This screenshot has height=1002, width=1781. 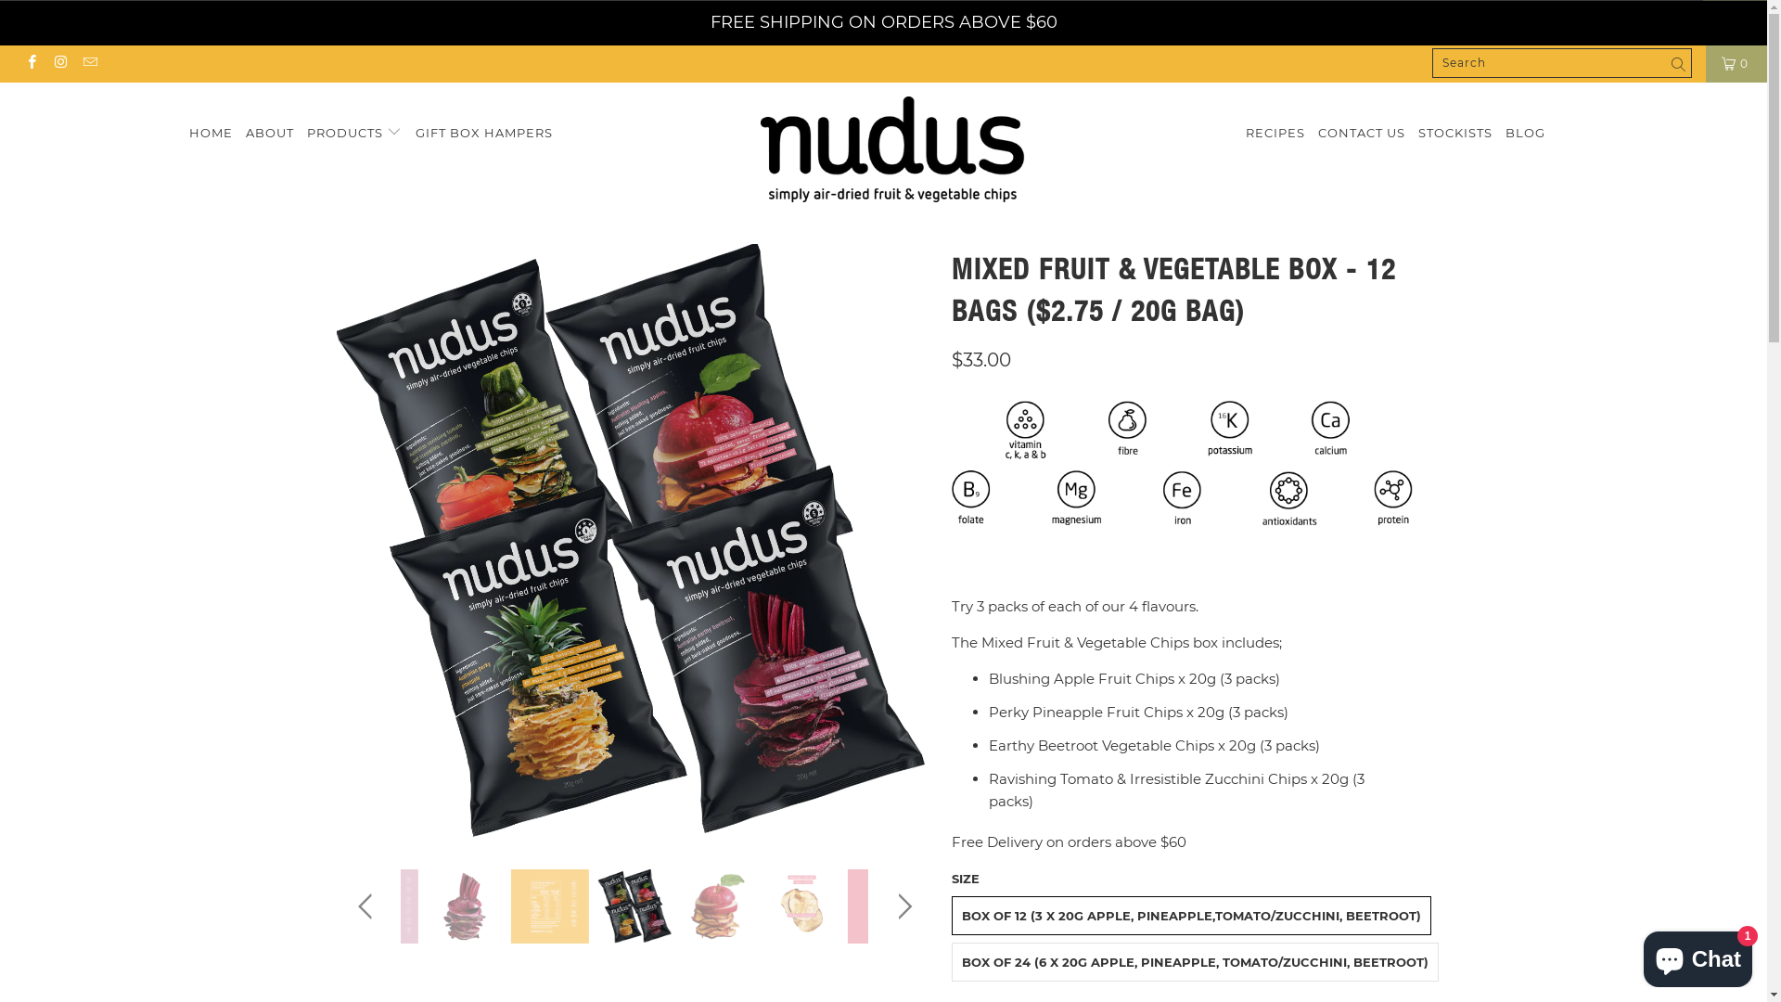 I want to click on Shopify online store chat, so click(x=1698, y=956).